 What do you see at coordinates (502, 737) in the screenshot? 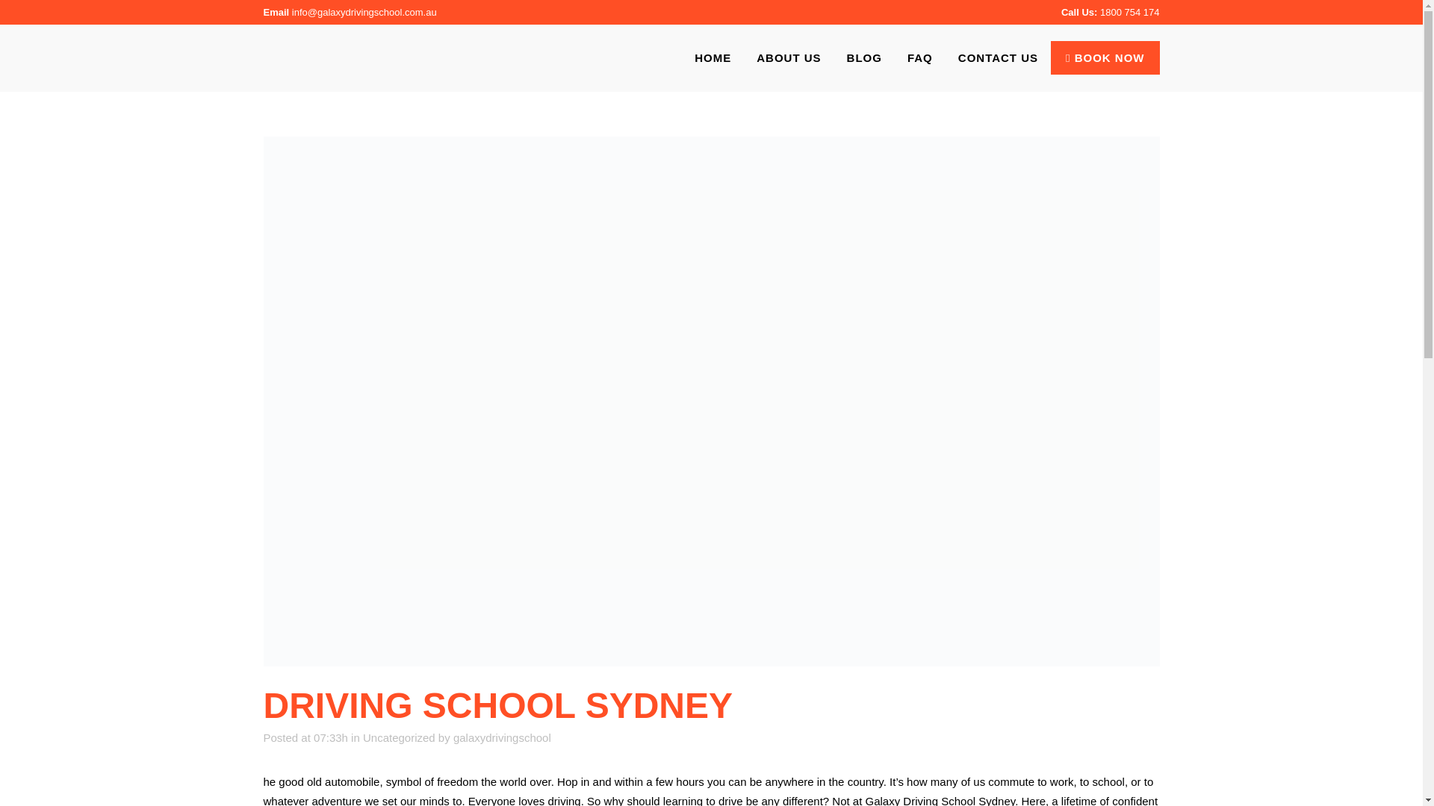
I see `galaxydrivingschool` at bounding box center [502, 737].